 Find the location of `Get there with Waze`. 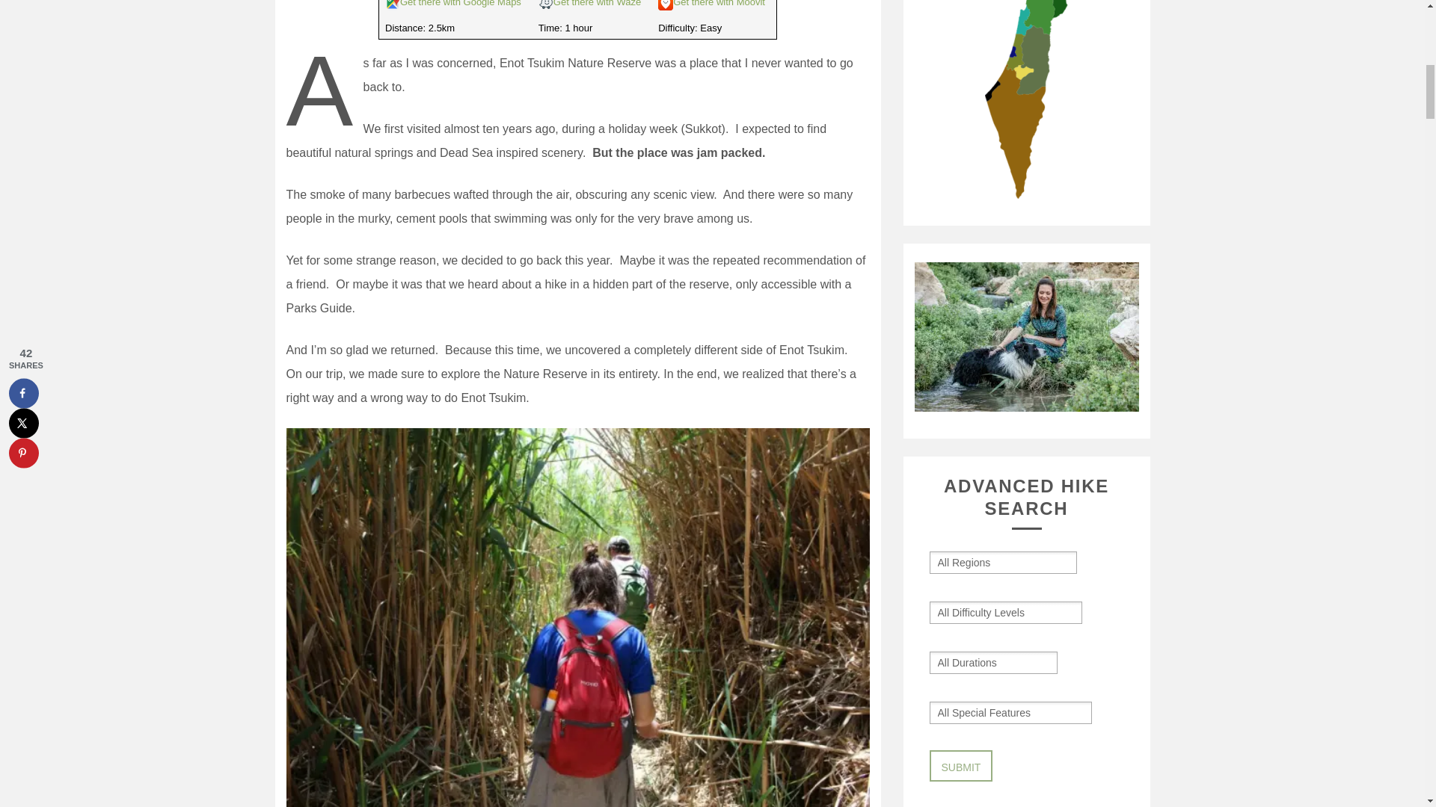

Get there with Waze is located at coordinates (597, 3).